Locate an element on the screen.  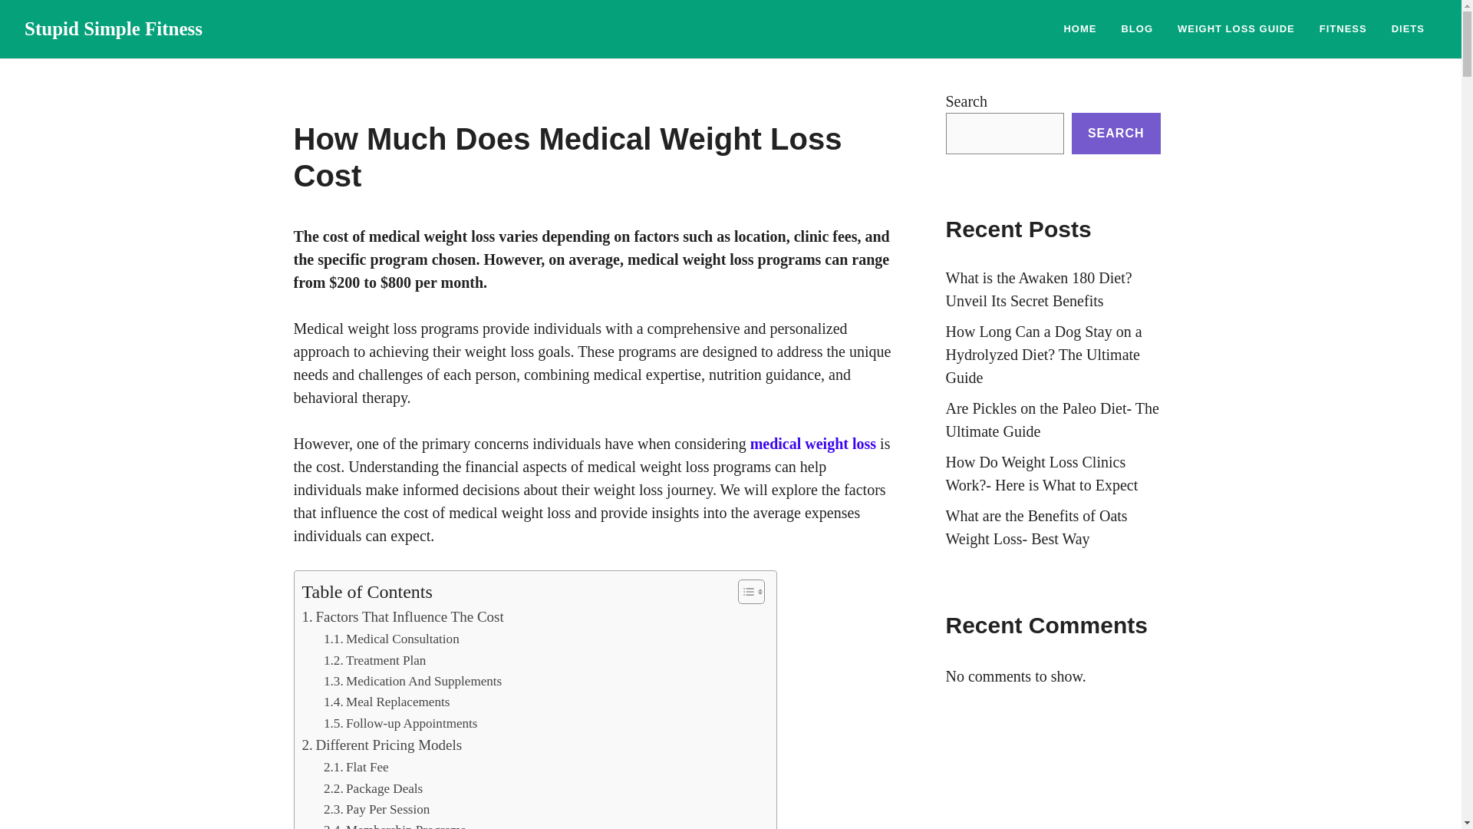
Meal Replacements is located at coordinates (387, 702).